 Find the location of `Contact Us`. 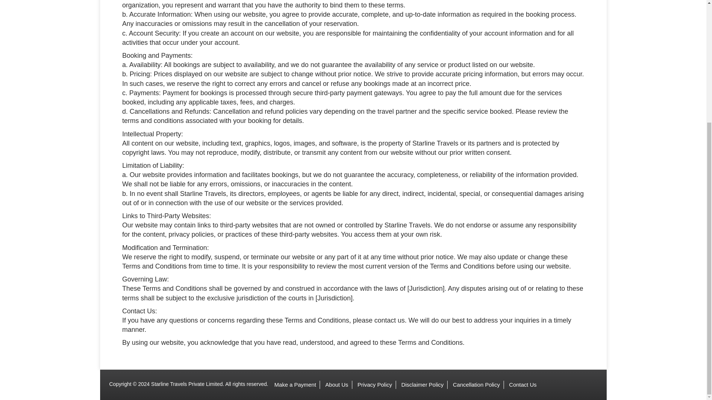

Contact Us is located at coordinates (523, 384).